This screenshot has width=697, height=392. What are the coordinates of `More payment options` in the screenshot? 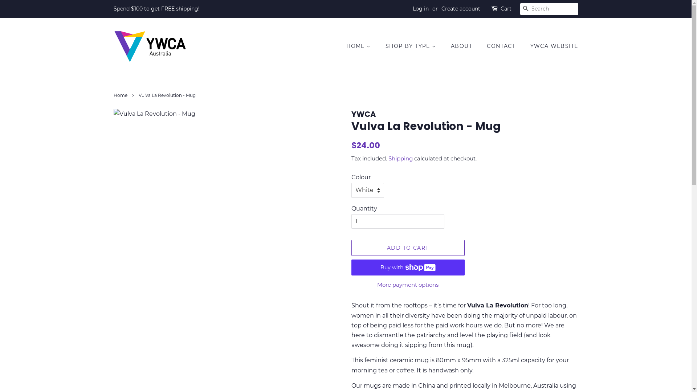 It's located at (408, 285).